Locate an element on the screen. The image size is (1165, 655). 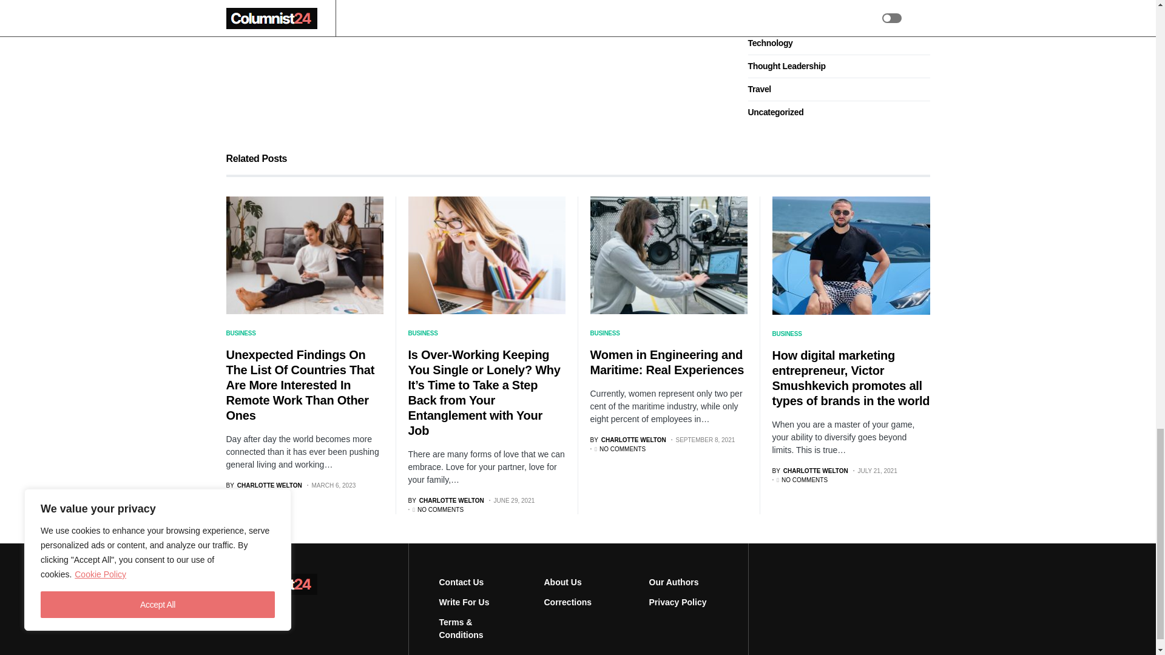
View all posts by Charlotte Welton is located at coordinates (263, 485).